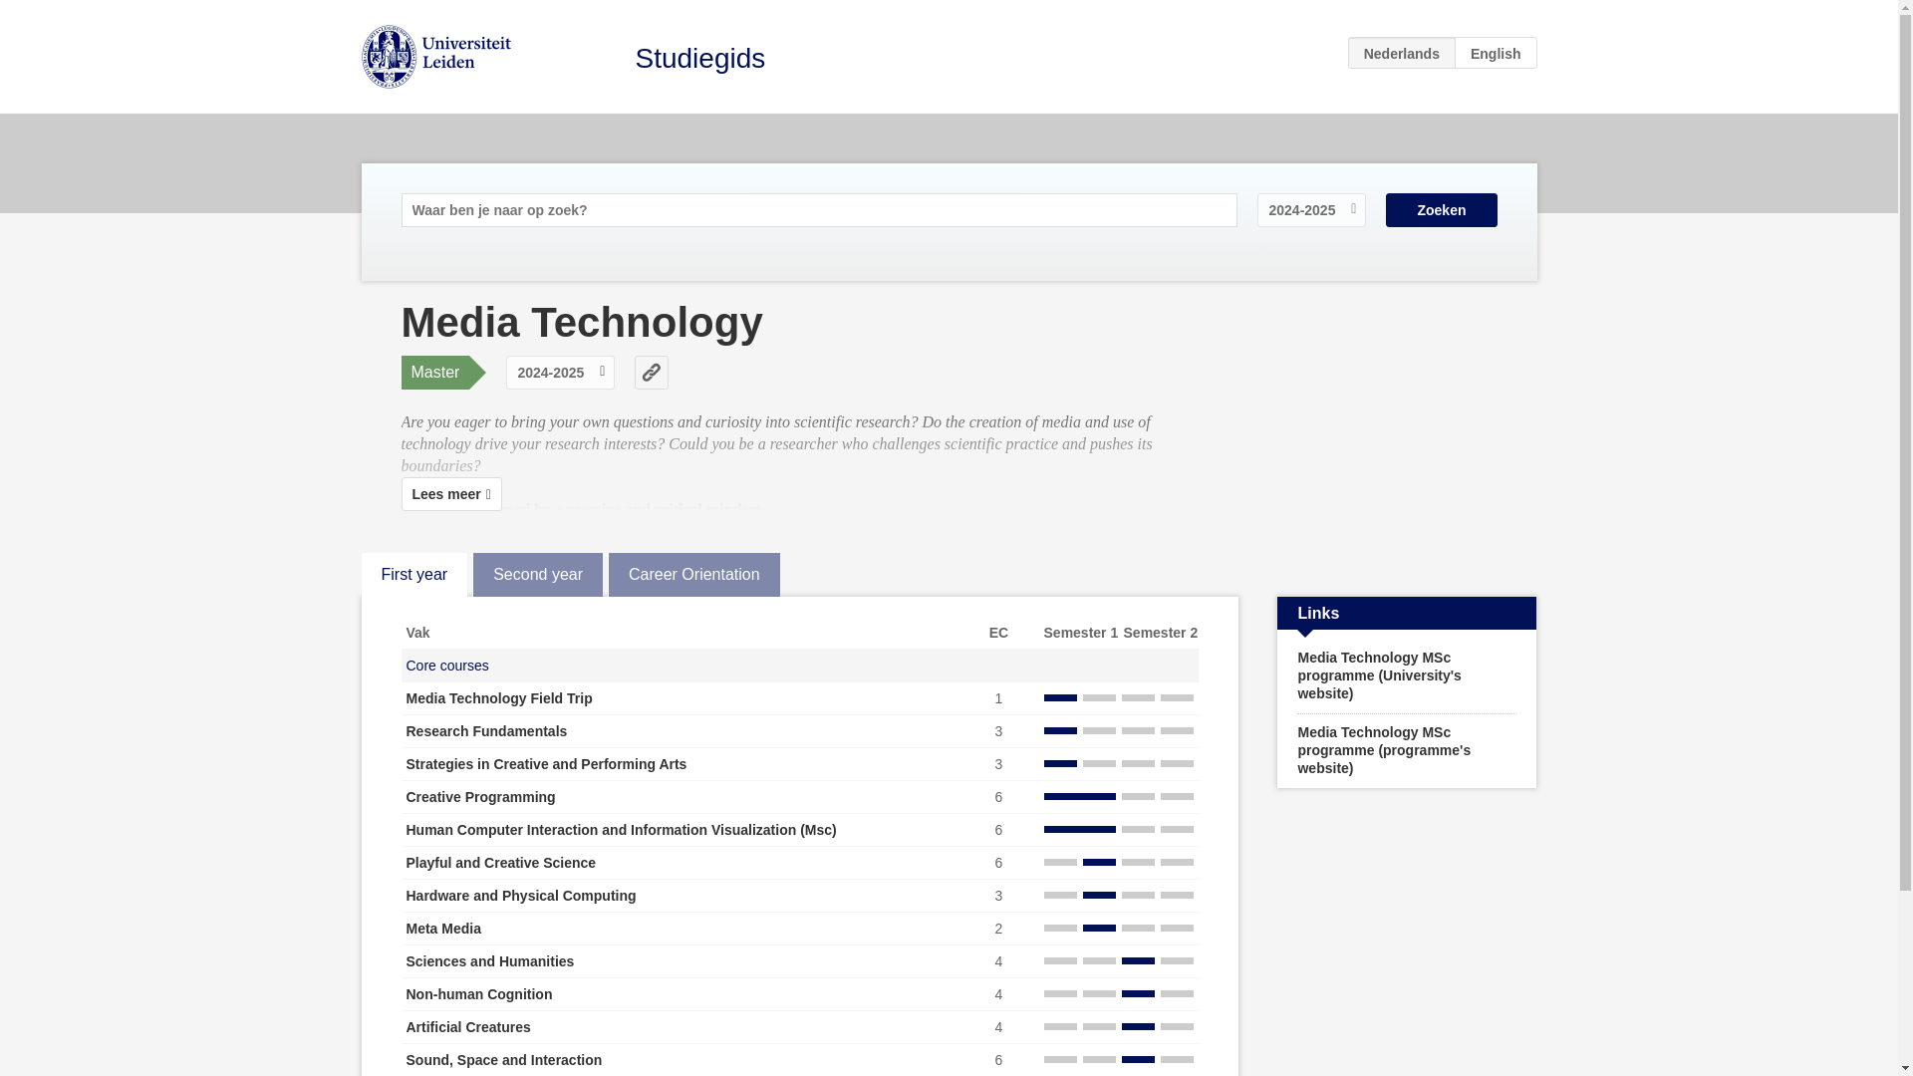 This screenshot has height=1076, width=1913. I want to click on Strategies in Creative and Performing Arts, so click(546, 764).